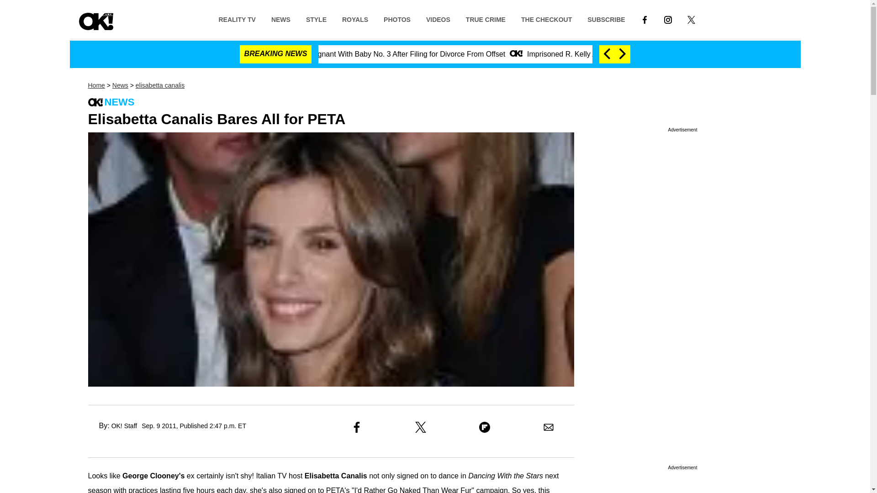 Image resolution: width=877 pixels, height=493 pixels. I want to click on LINK TO X, so click(692, 19).